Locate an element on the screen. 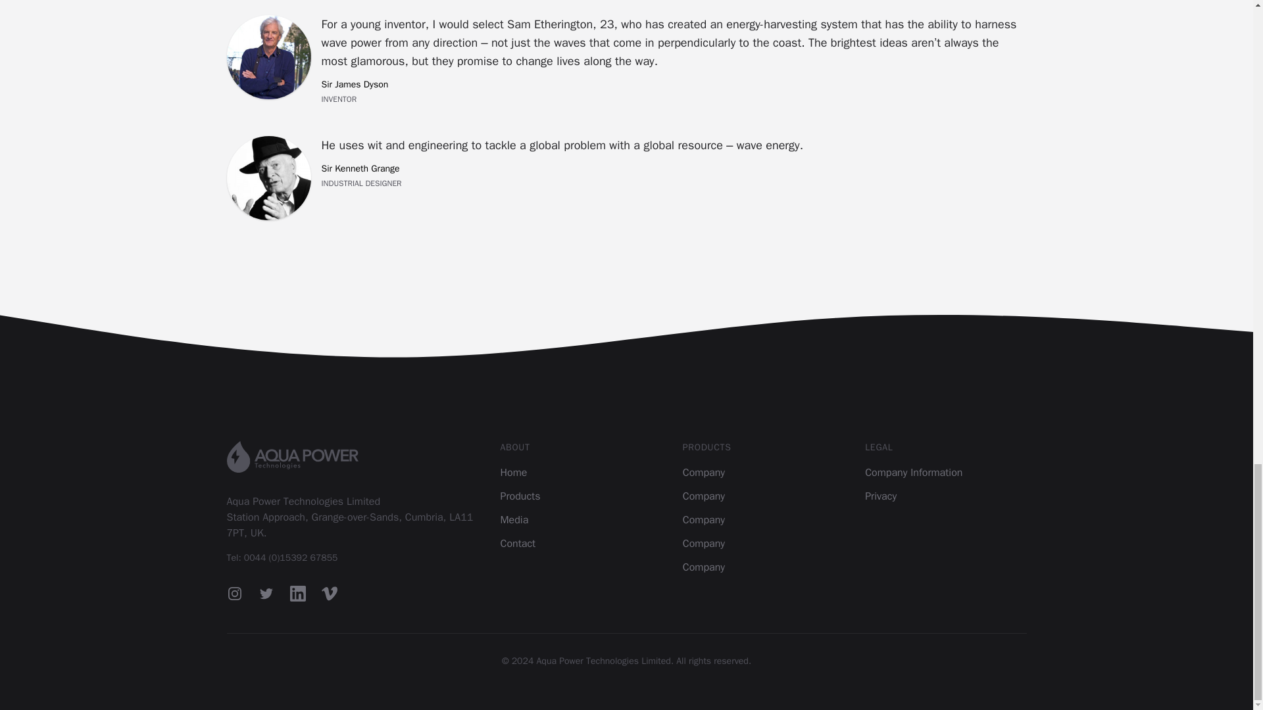 The height and width of the screenshot is (710, 1263). Media is located at coordinates (514, 519).